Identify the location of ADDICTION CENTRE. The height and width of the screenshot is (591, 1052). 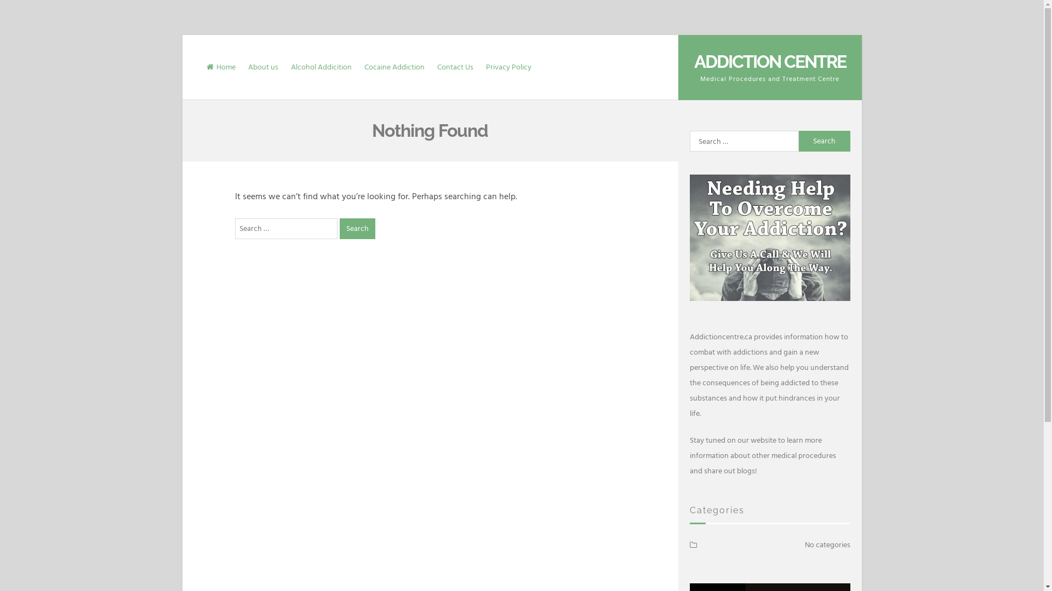
(770, 61).